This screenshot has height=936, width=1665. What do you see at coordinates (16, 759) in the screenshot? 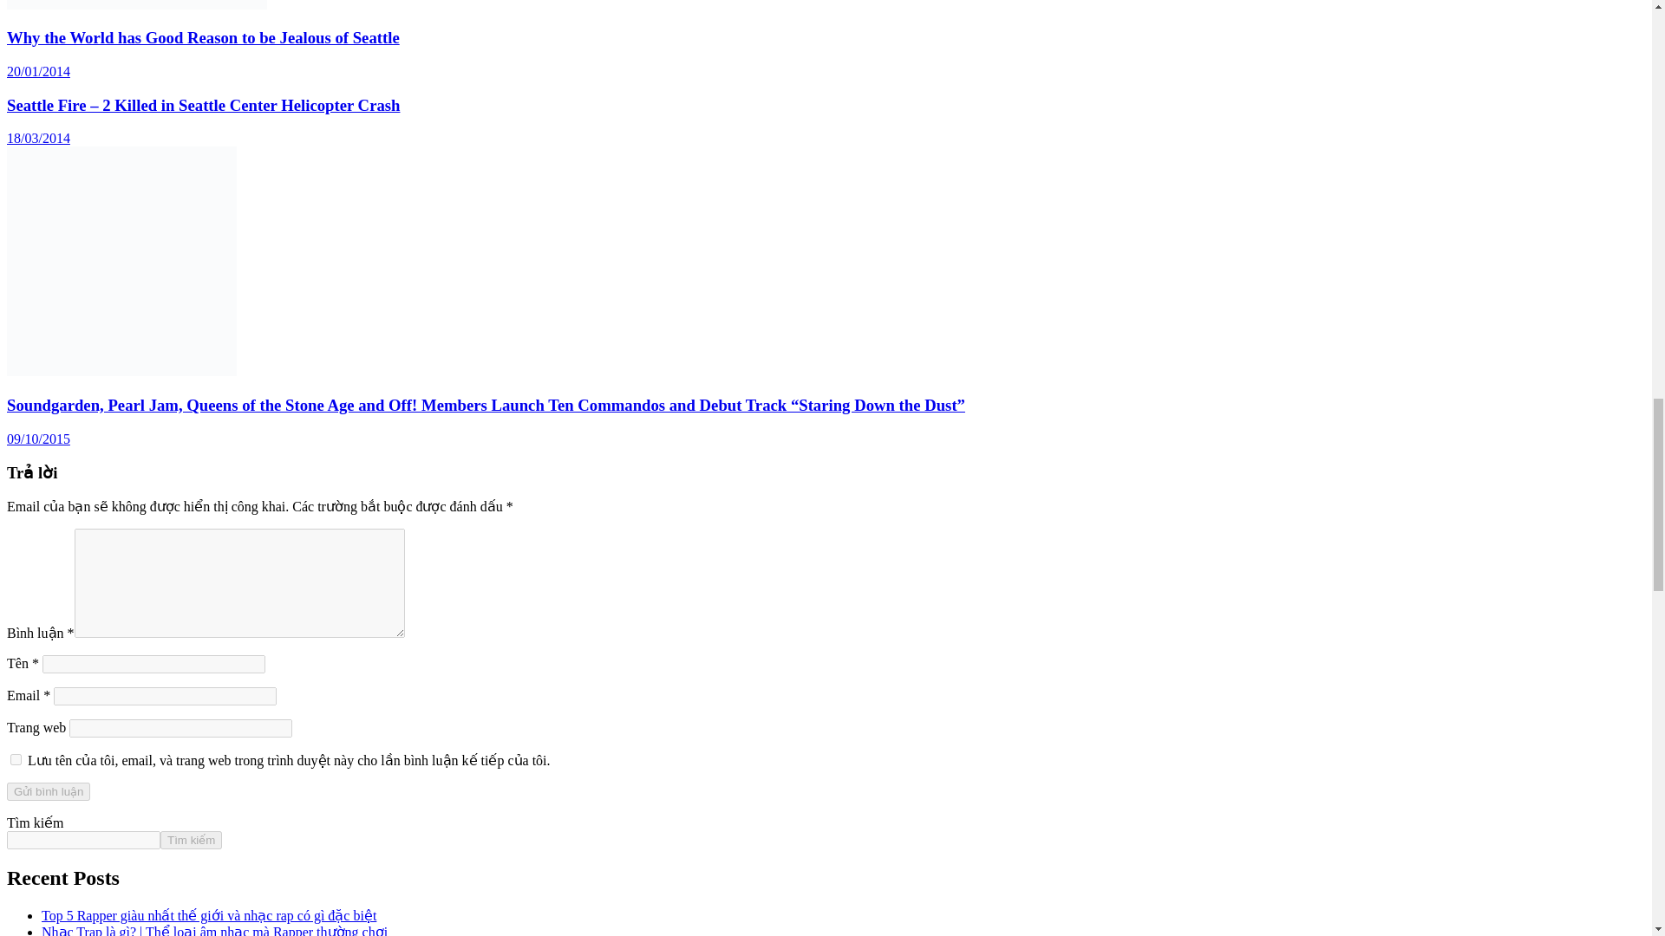
I see `yes` at bounding box center [16, 759].